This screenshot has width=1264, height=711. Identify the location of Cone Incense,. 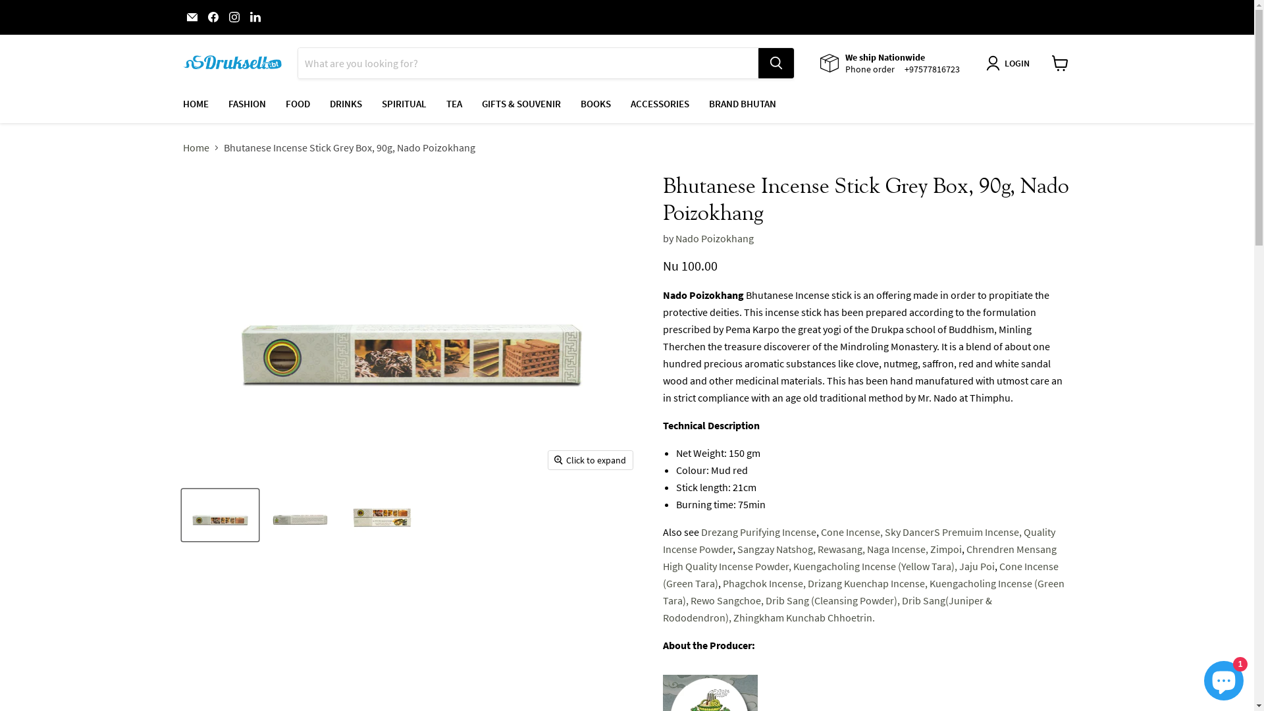
(851, 532).